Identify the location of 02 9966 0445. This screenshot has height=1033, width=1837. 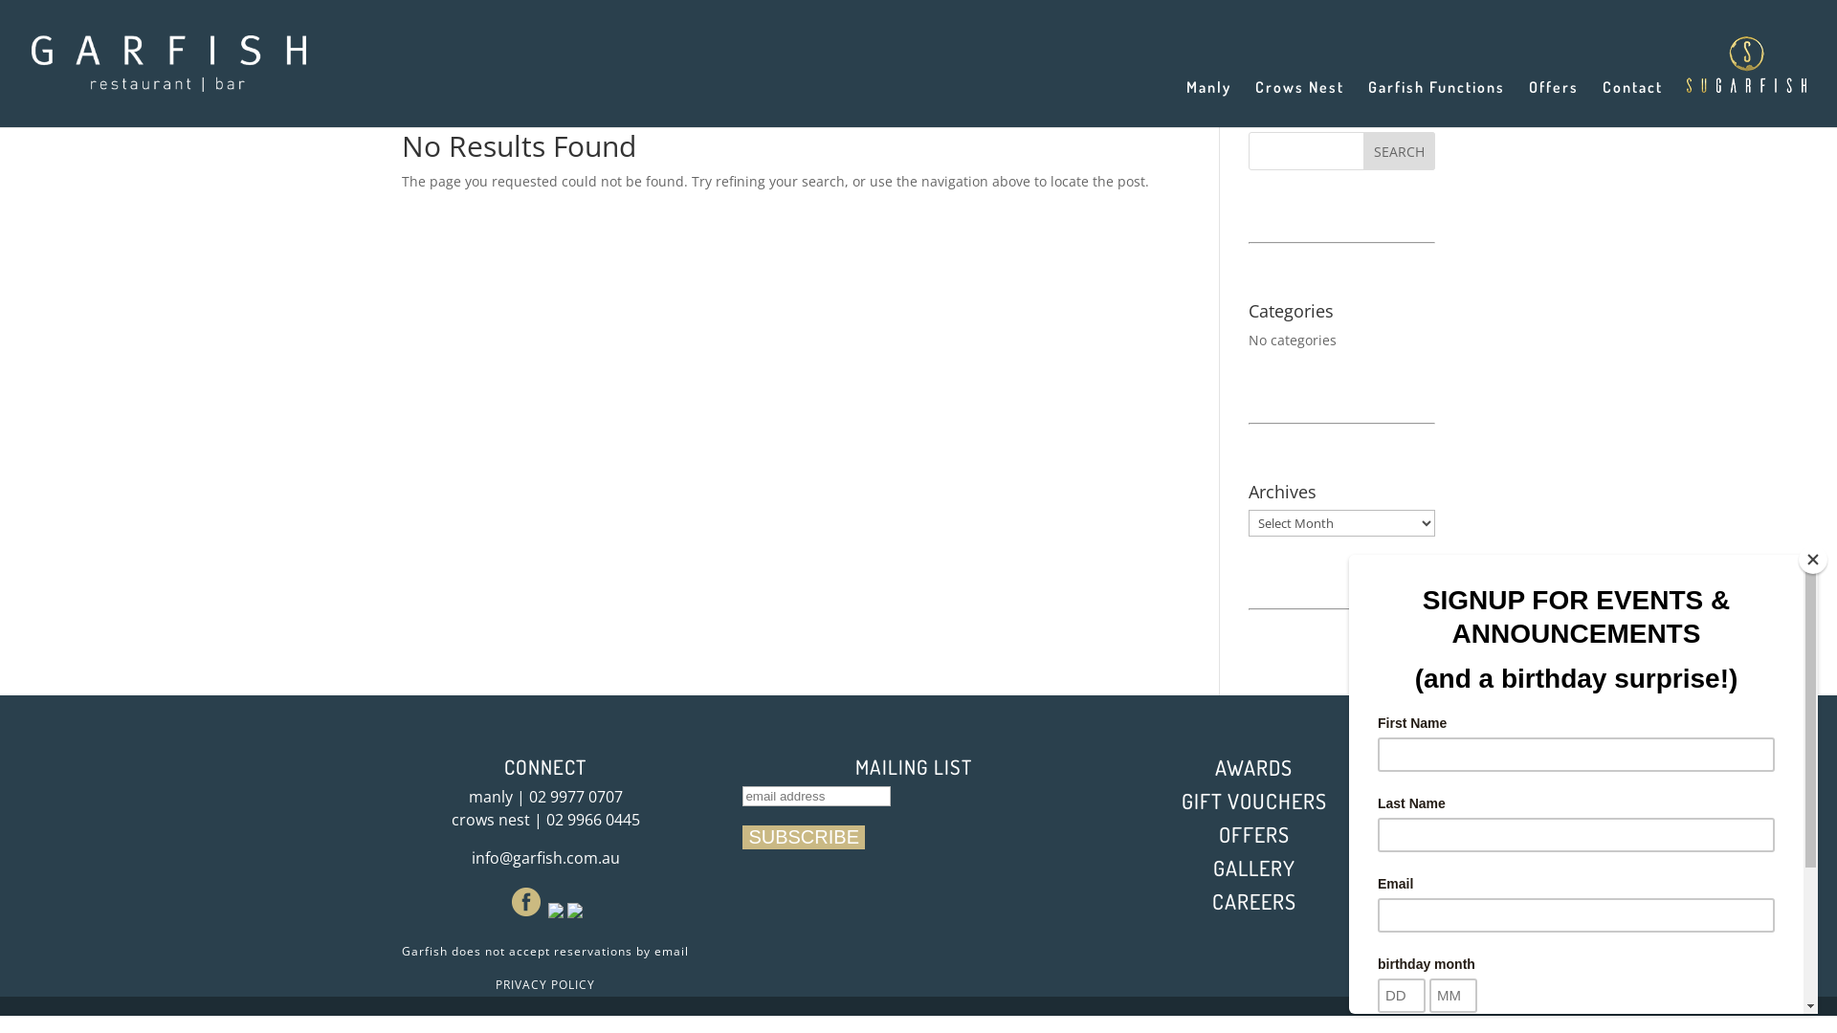
(592, 820).